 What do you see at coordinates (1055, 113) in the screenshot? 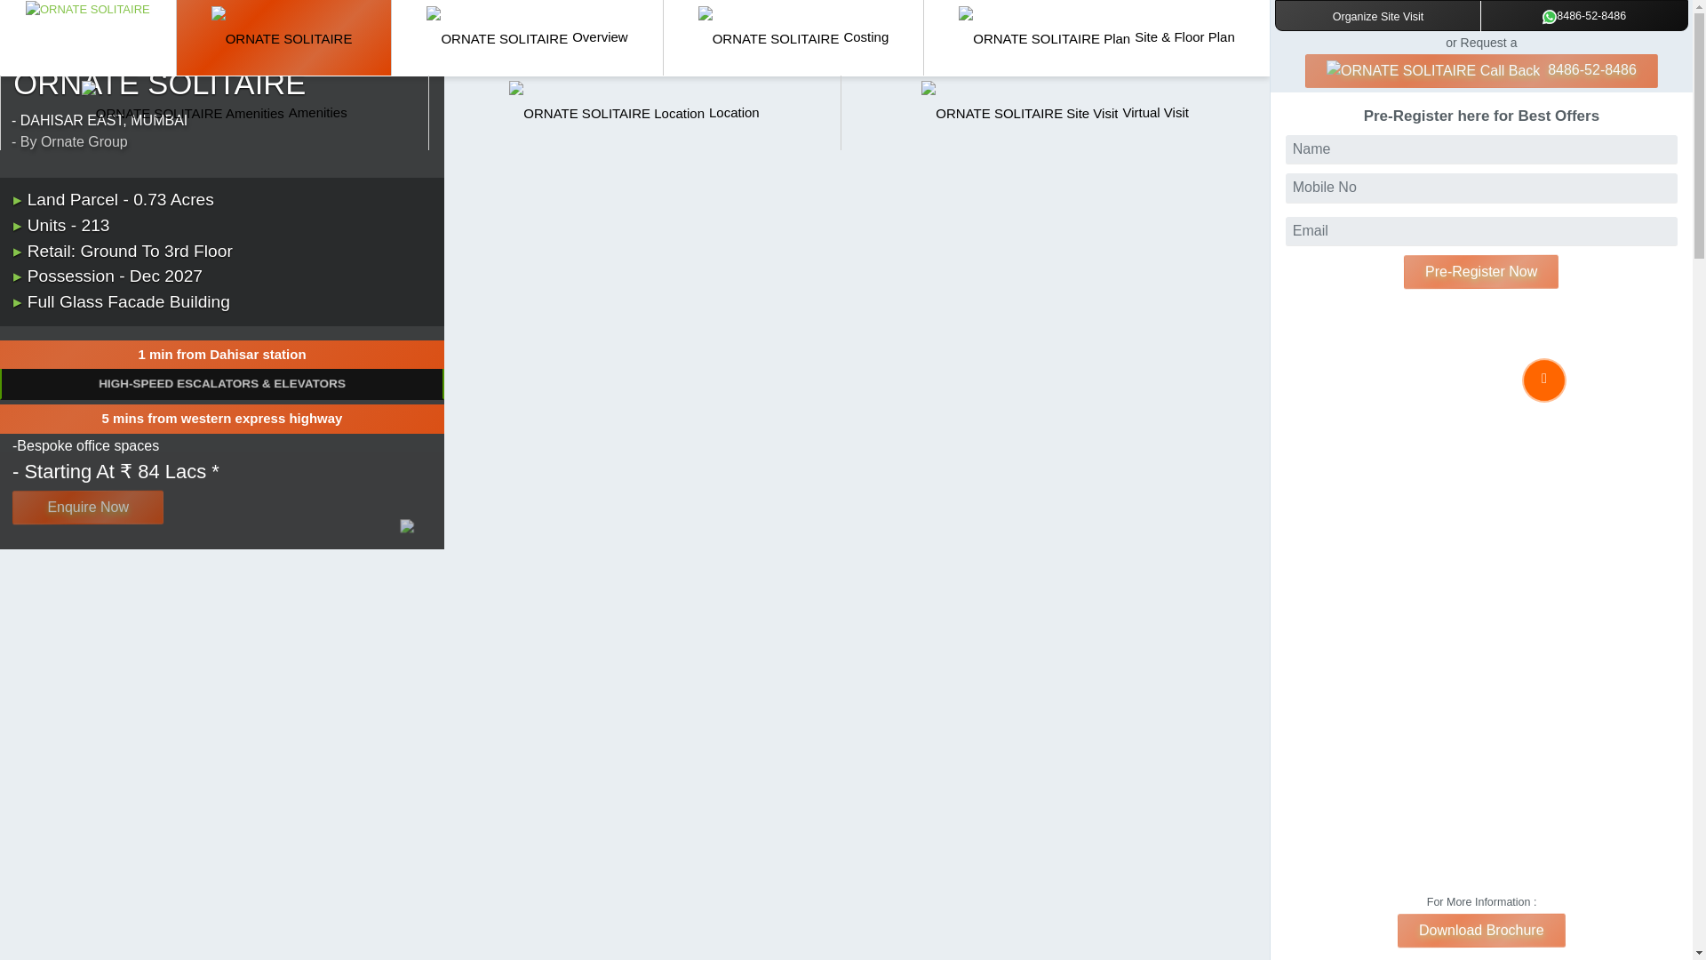
I see `Virtual Visit` at bounding box center [1055, 113].